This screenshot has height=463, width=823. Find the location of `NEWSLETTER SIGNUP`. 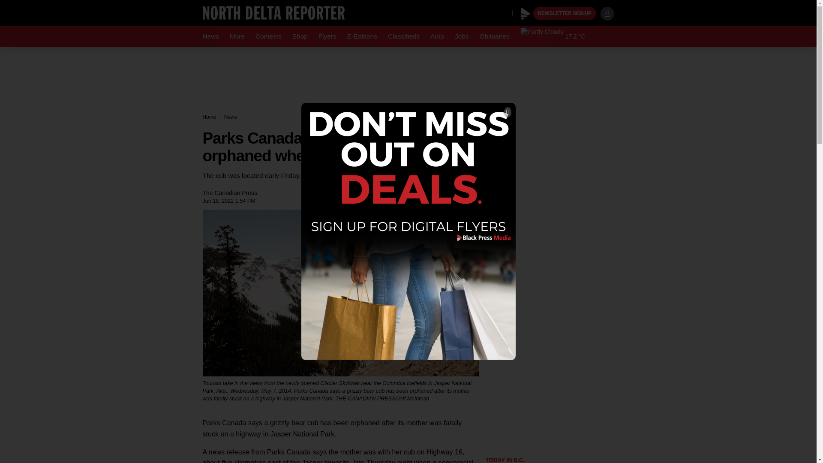

NEWSLETTER SIGNUP is located at coordinates (565, 14).